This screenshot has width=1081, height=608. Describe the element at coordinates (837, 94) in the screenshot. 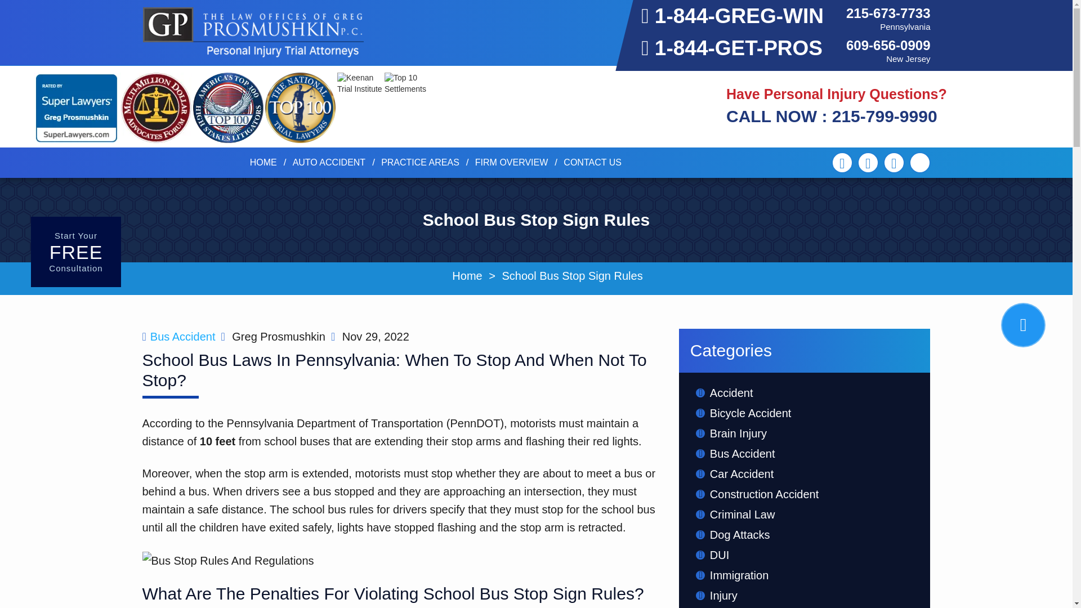

I see `Have Personal Injury Questions?` at that location.